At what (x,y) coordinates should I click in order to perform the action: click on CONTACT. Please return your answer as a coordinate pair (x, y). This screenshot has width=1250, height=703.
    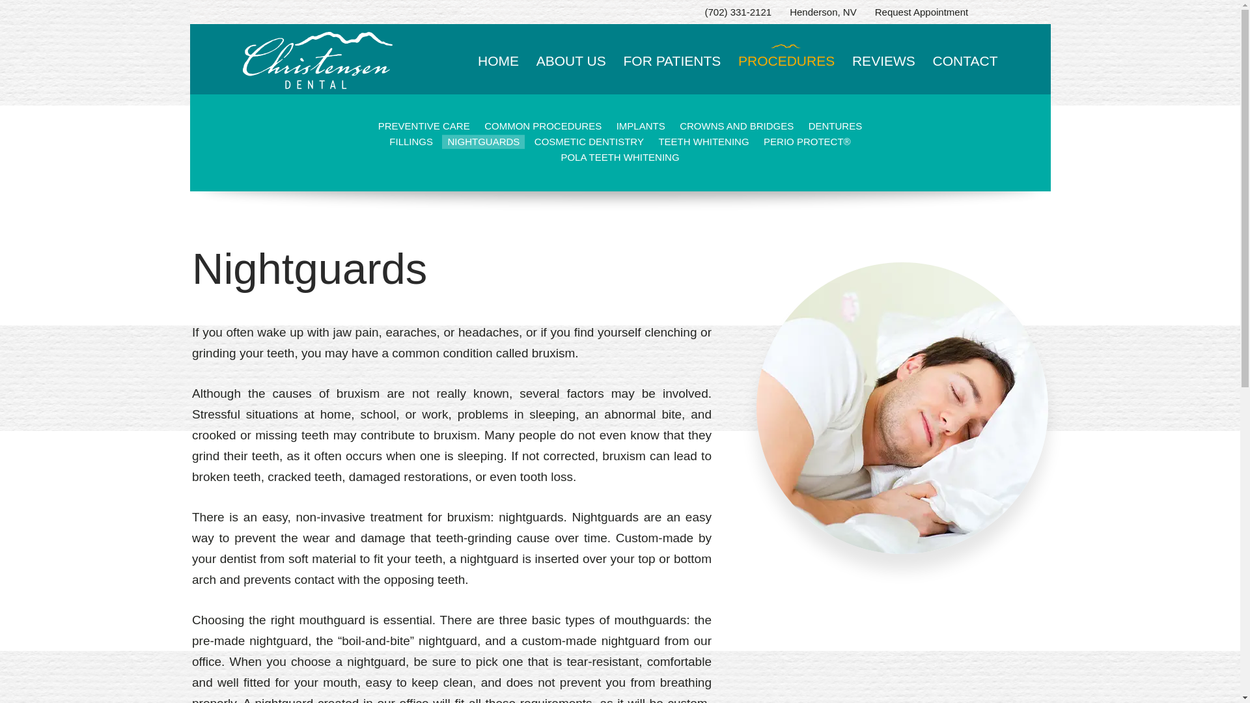
    Looking at the image, I should click on (965, 71).